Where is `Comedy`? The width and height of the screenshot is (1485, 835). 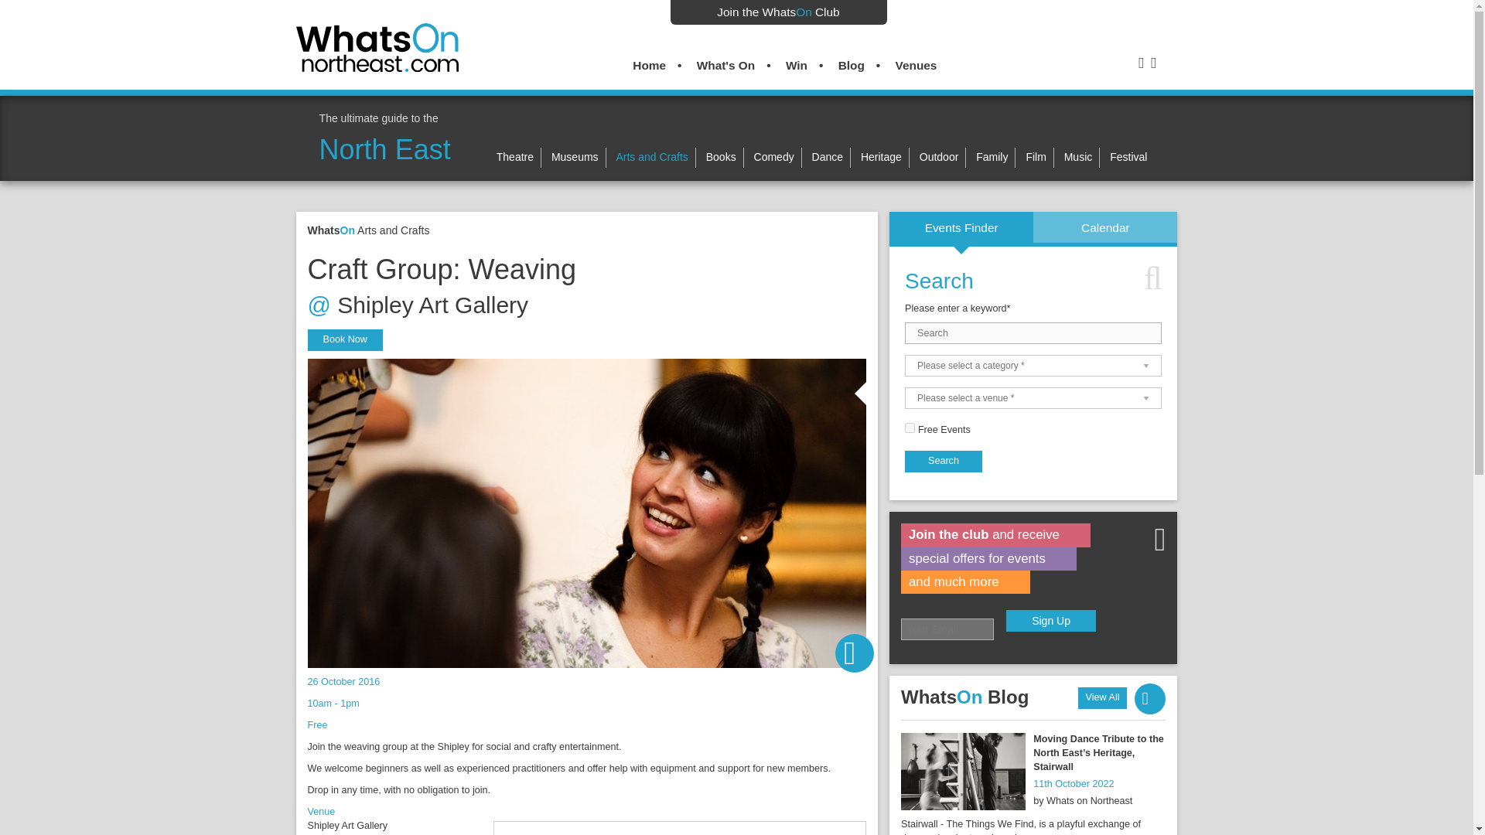
Comedy is located at coordinates (774, 156).